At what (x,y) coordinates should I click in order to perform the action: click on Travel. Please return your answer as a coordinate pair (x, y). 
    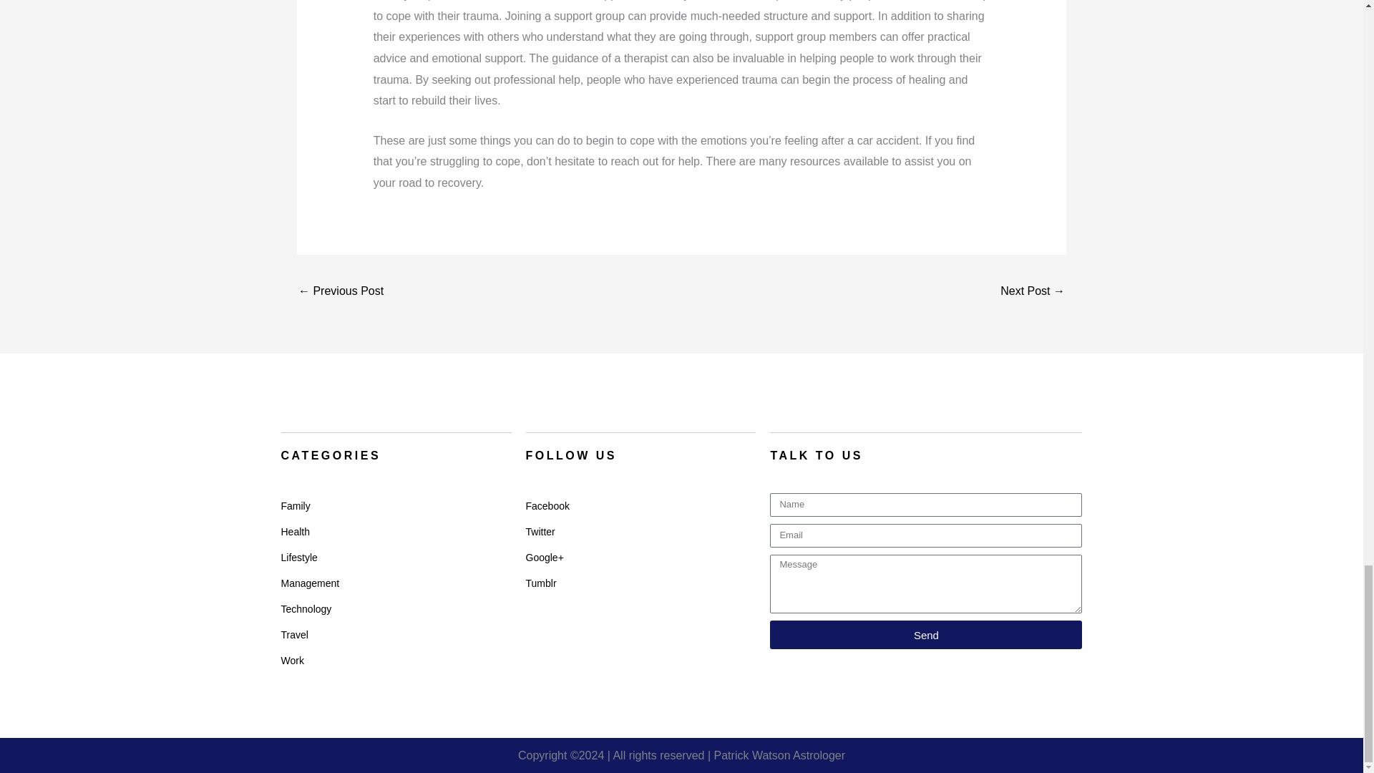
    Looking at the image, I should click on (395, 635).